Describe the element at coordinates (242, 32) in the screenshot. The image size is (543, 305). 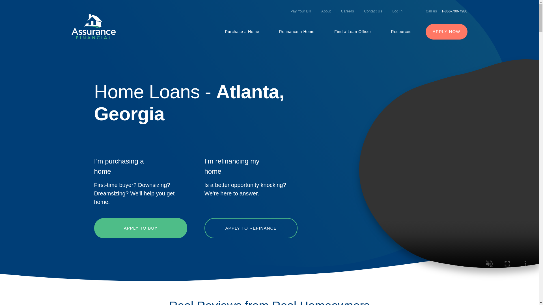
I see `Purchase a Home` at that location.